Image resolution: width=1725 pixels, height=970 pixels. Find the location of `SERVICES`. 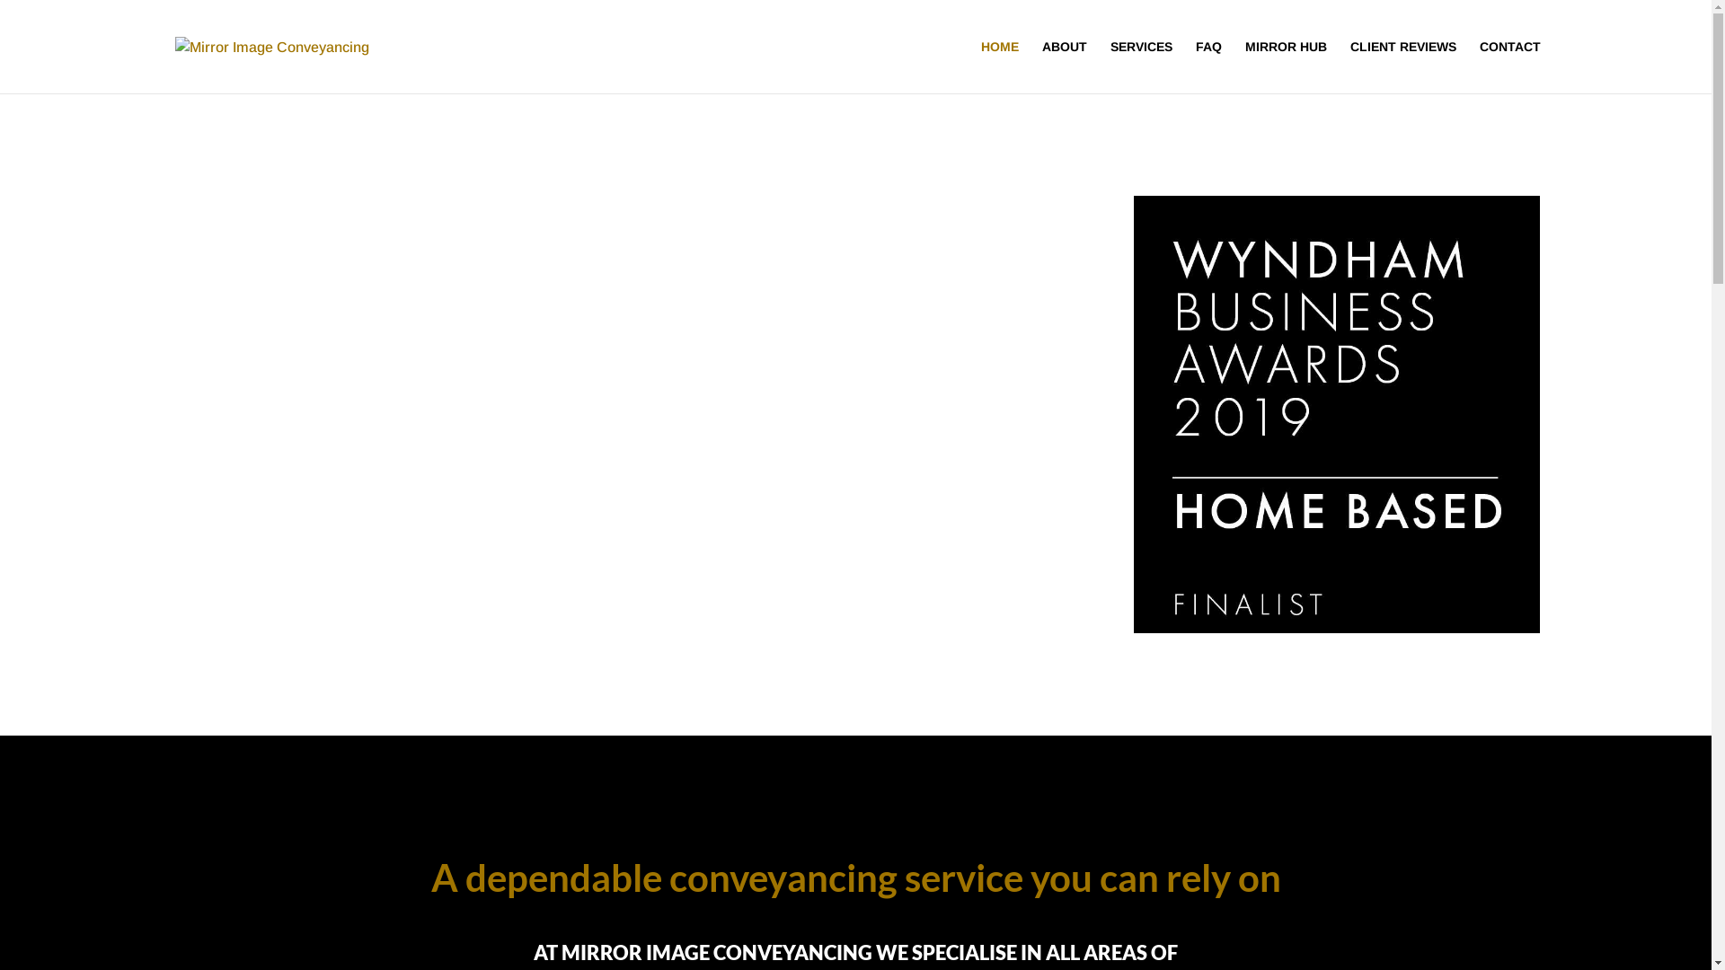

SERVICES is located at coordinates (1141, 66).